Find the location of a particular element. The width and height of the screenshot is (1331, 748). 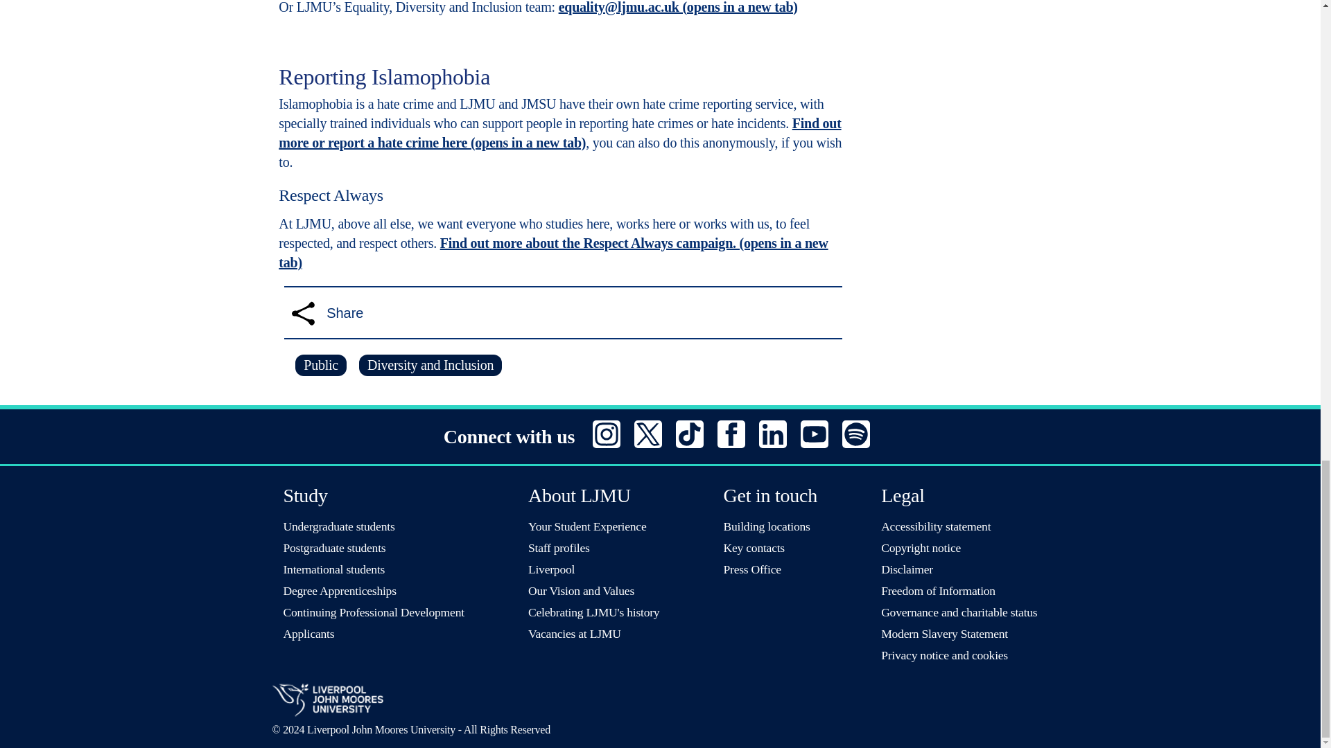

Press and Media is located at coordinates (753, 569).